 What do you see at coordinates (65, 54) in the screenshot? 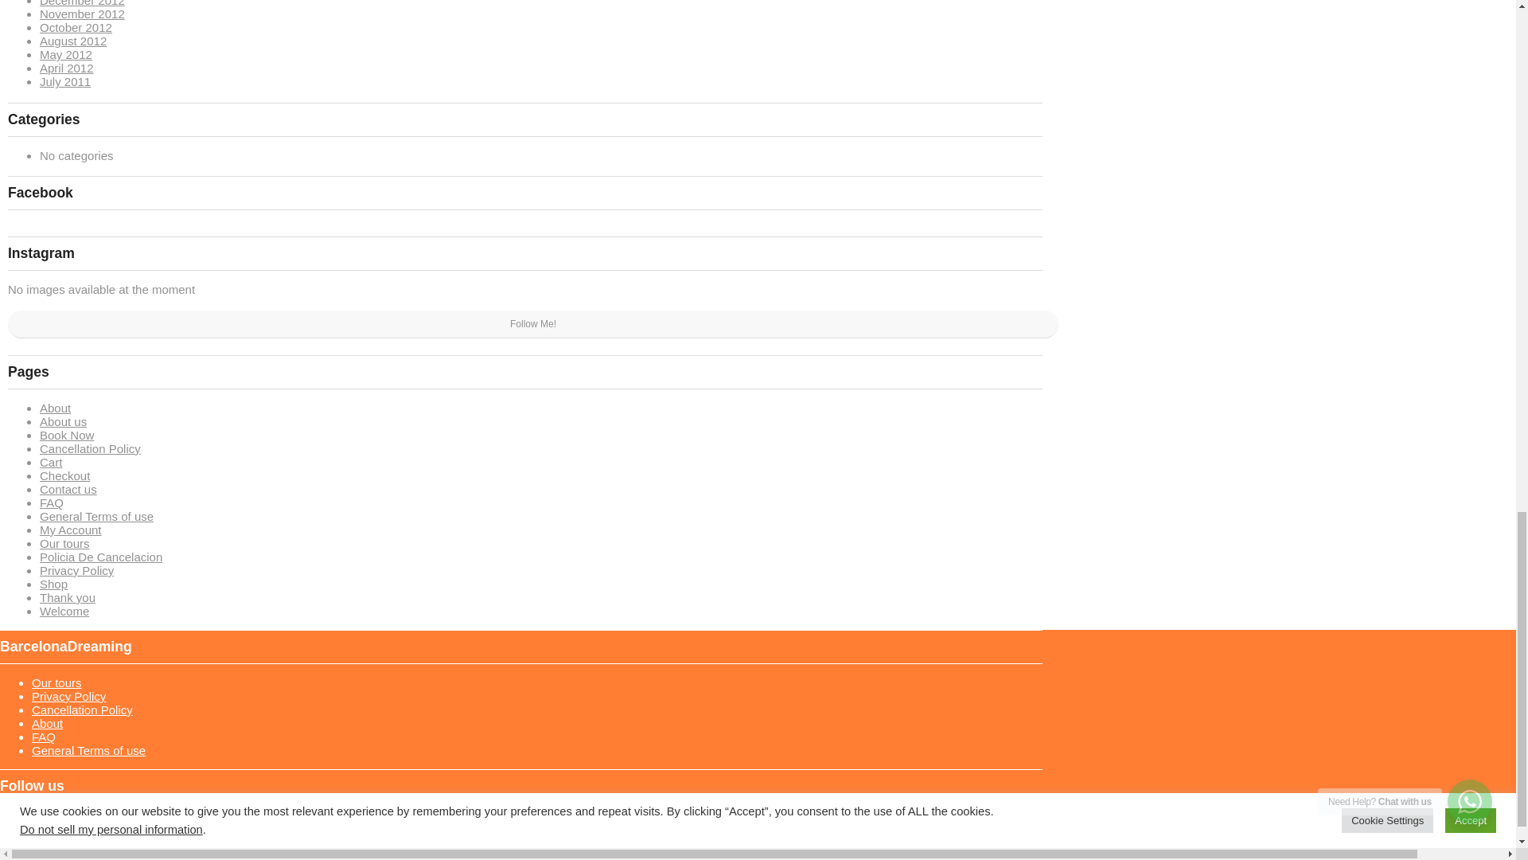
I see `May 2012` at bounding box center [65, 54].